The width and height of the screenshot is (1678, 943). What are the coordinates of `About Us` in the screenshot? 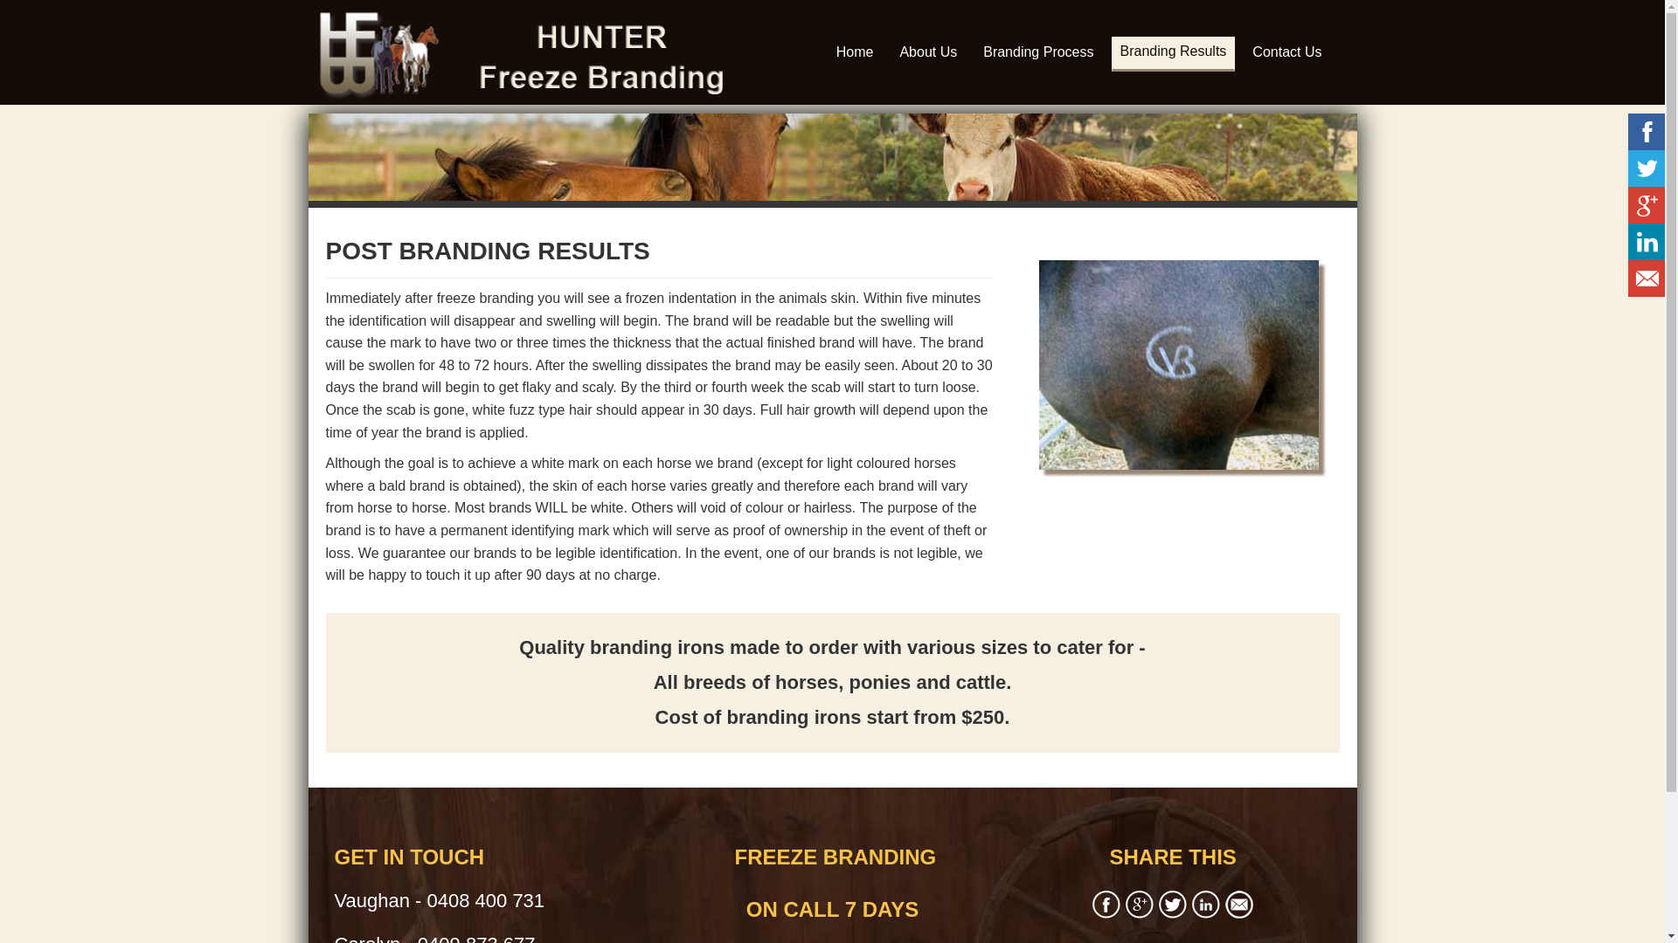 It's located at (928, 57).